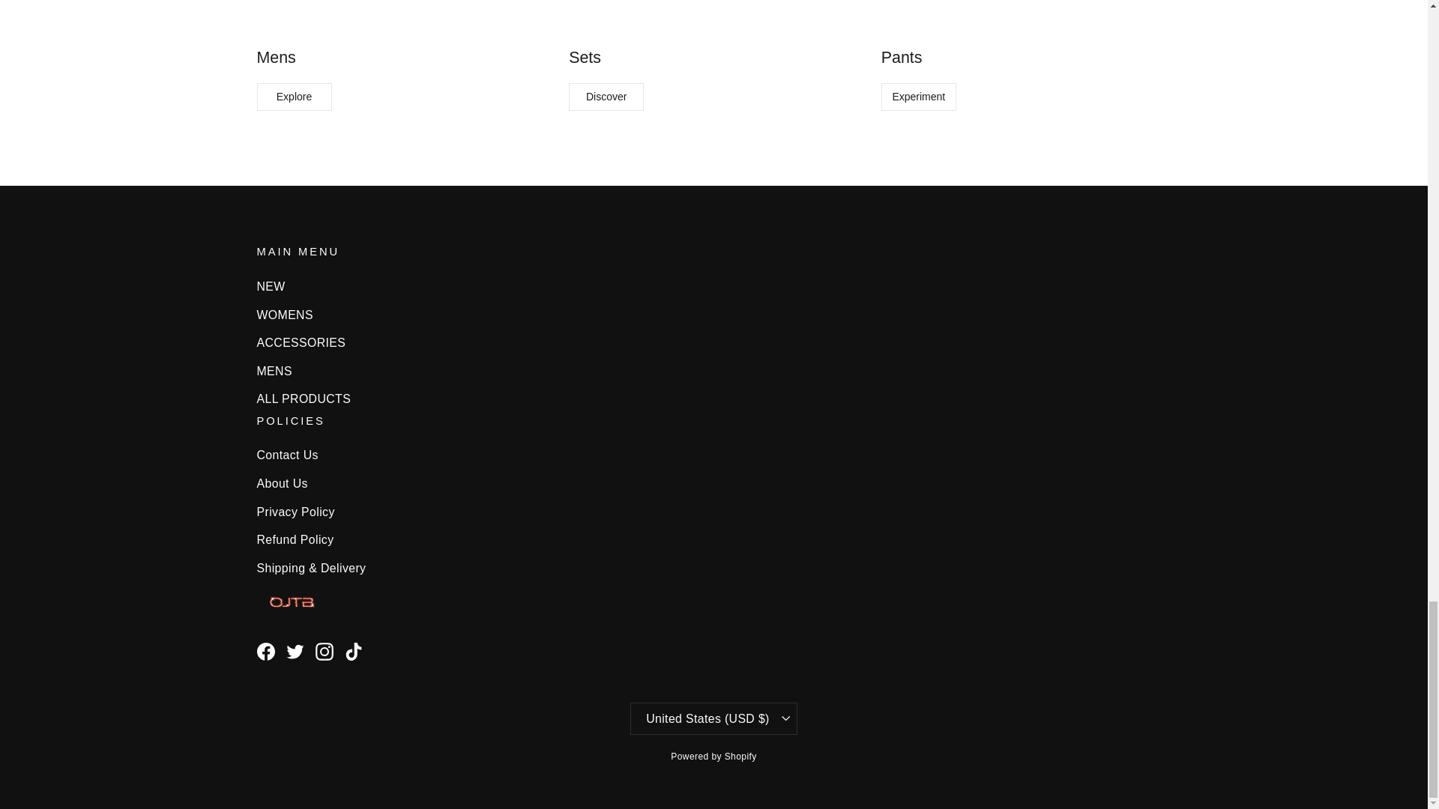  Describe the element at coordinates (295, 652) in the screenshot. I see `orangejuicethebrand on Twitter` at that location.